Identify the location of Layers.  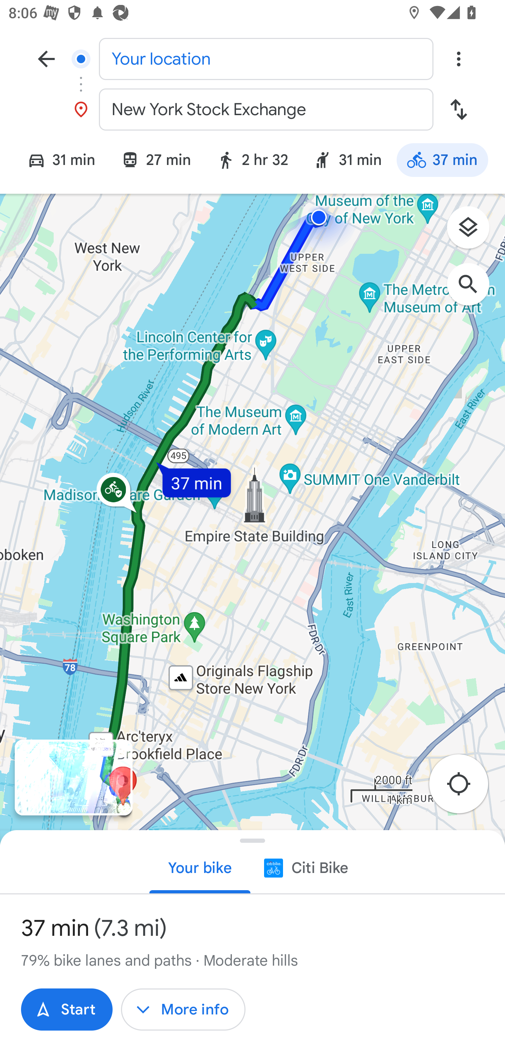
(474, 232).